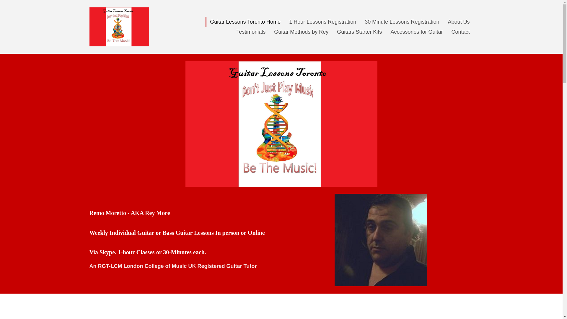  I want to click on 30 Minute Lessons Registration, so click(402, 22).